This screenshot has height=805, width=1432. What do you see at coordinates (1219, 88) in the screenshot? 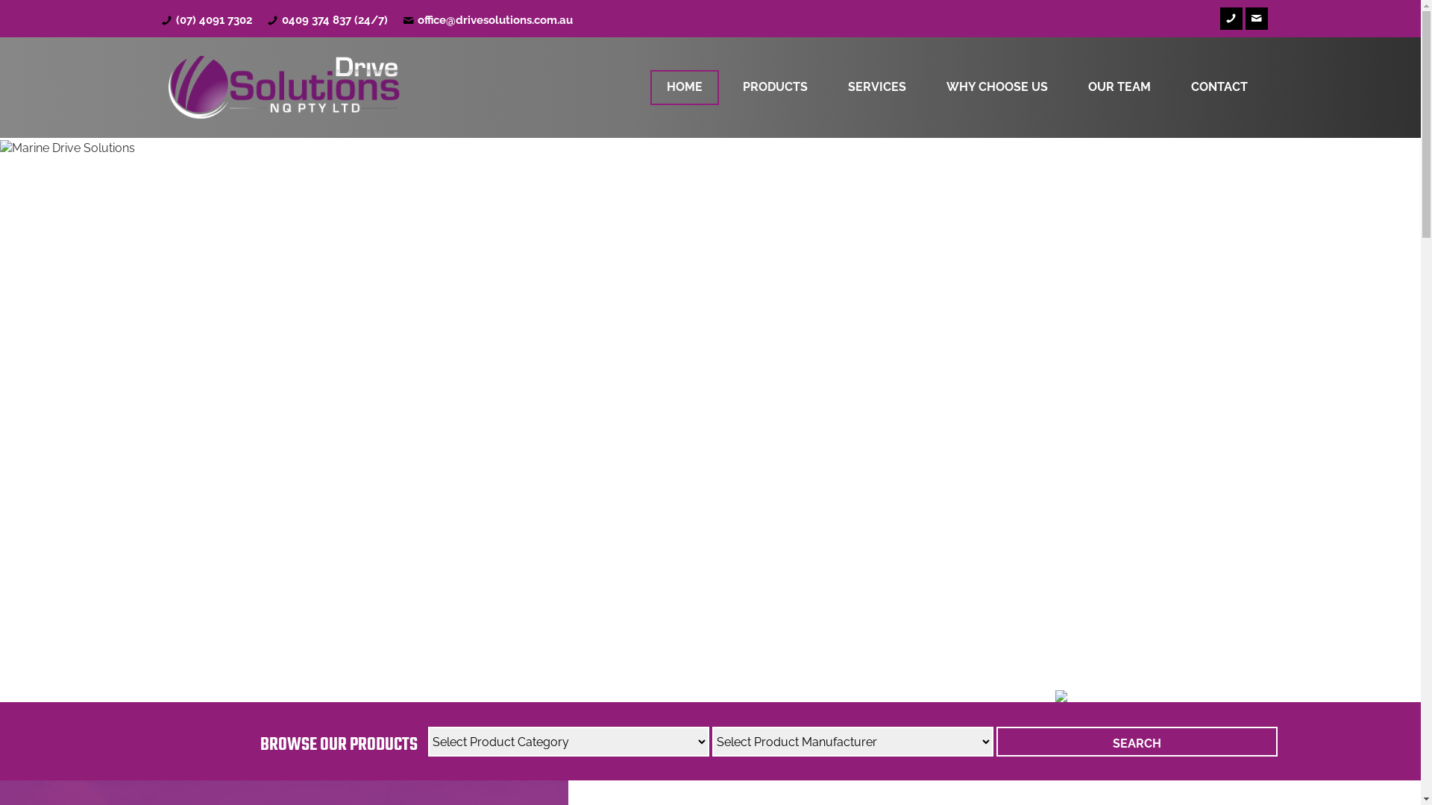
I see `CONTACT` at bounding box center [1219, 88].